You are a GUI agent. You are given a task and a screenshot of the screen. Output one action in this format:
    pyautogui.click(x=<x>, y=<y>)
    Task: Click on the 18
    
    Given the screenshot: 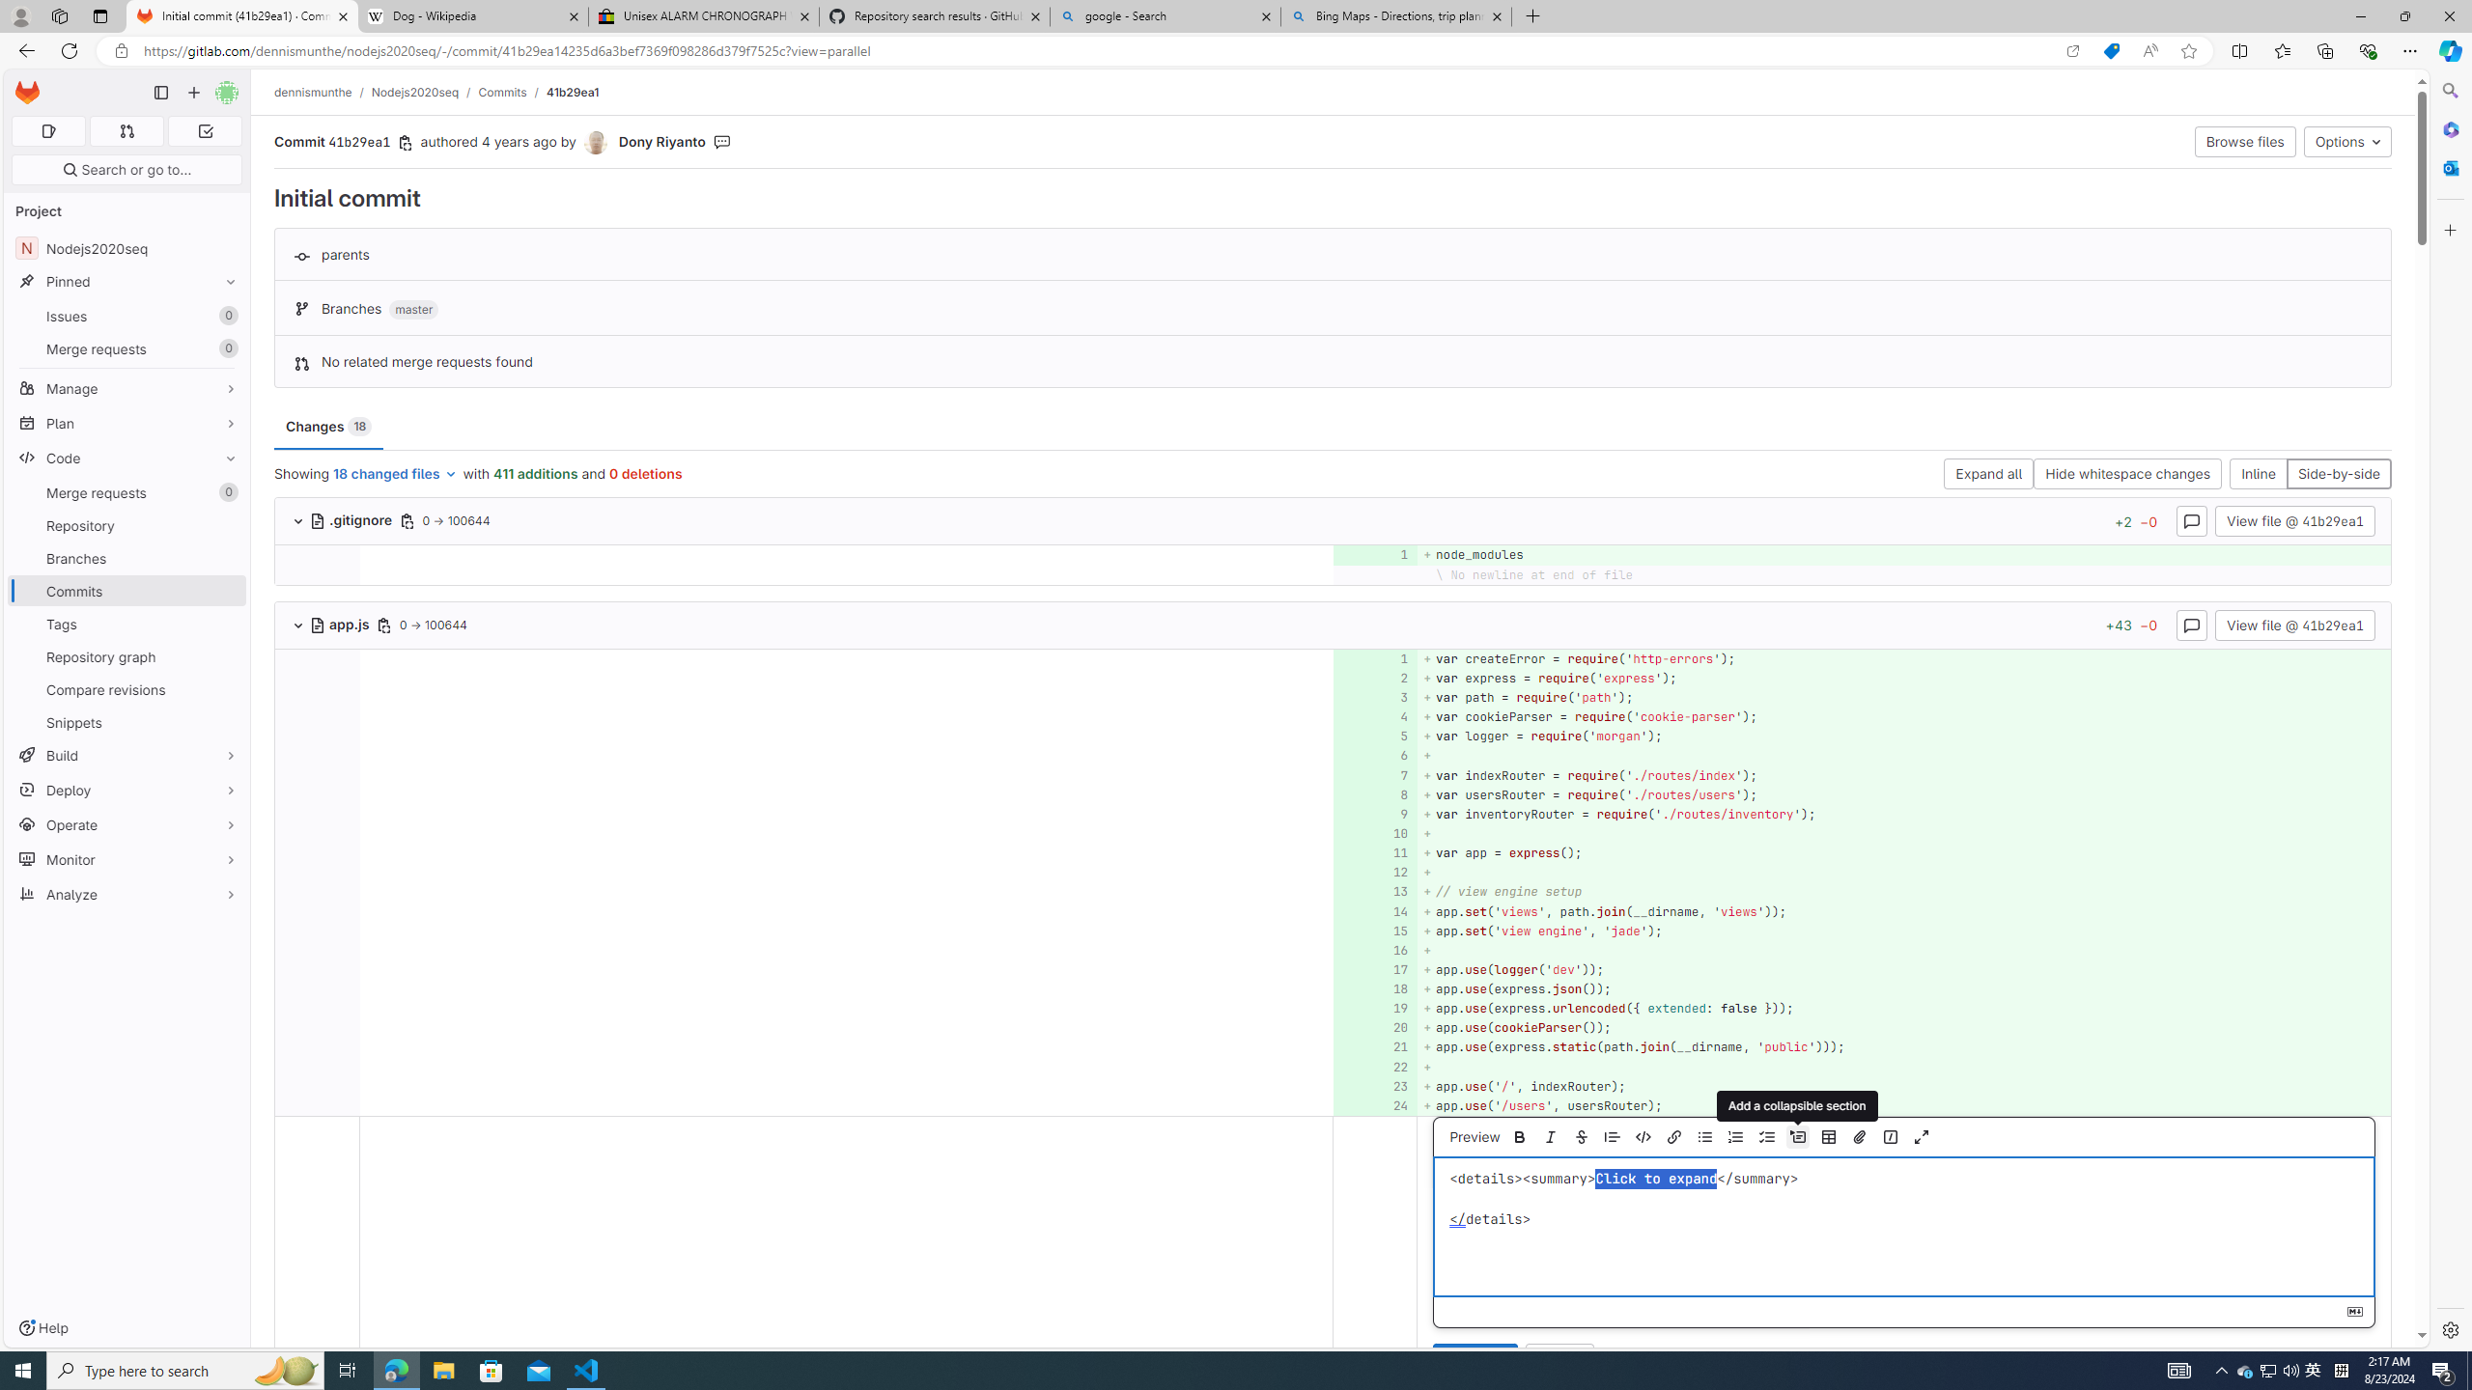 What is the action you would take?
    pyautogui.click(x=1373, y=989)
    